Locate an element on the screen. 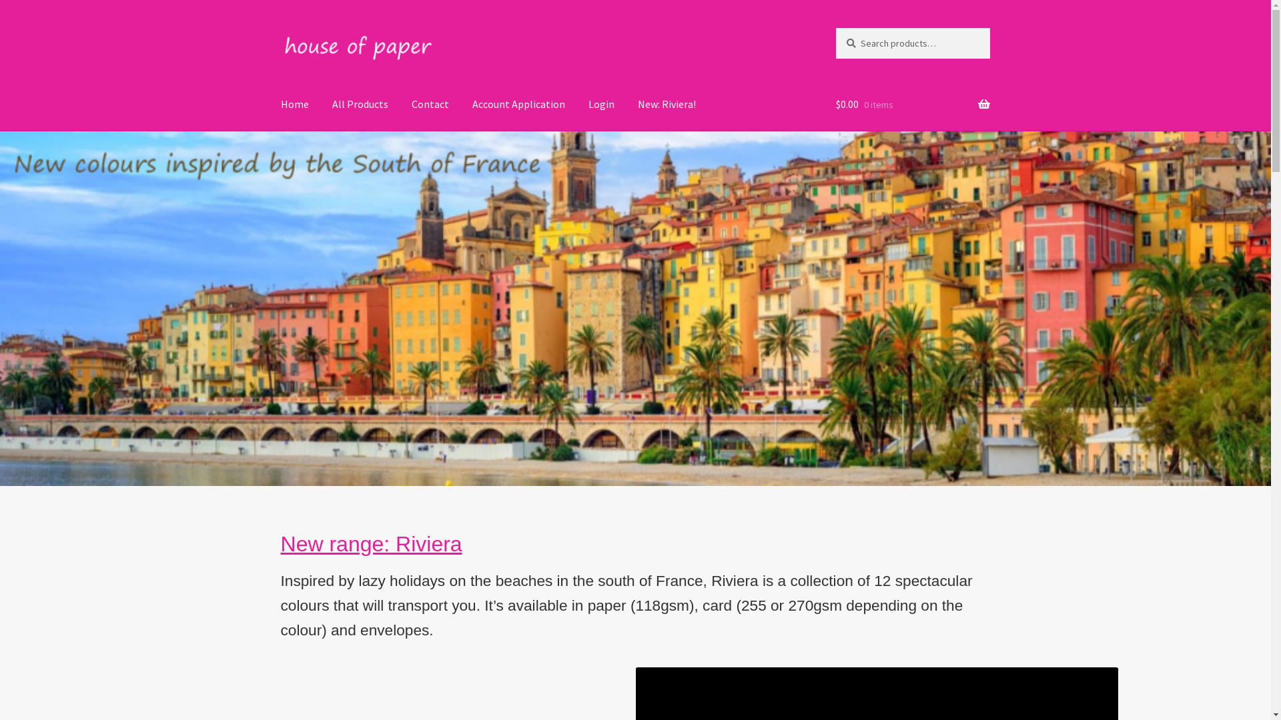 The height and width of the screenshot is (720, 1281). $0.00 0 items is located at coordinates (913, 105).